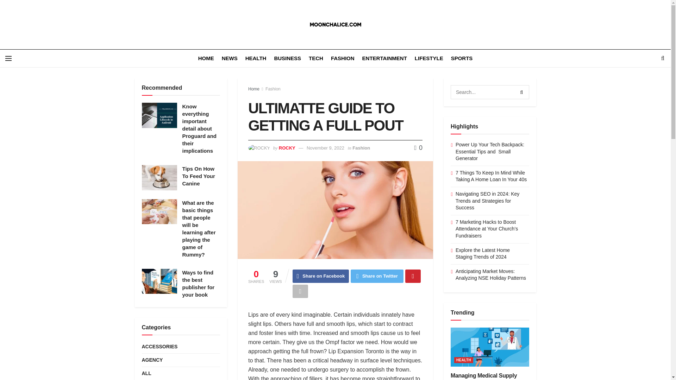 Image resolution: width=676 pixels, height=380 pixels. I want to click on FASHION, so click(343, 58).